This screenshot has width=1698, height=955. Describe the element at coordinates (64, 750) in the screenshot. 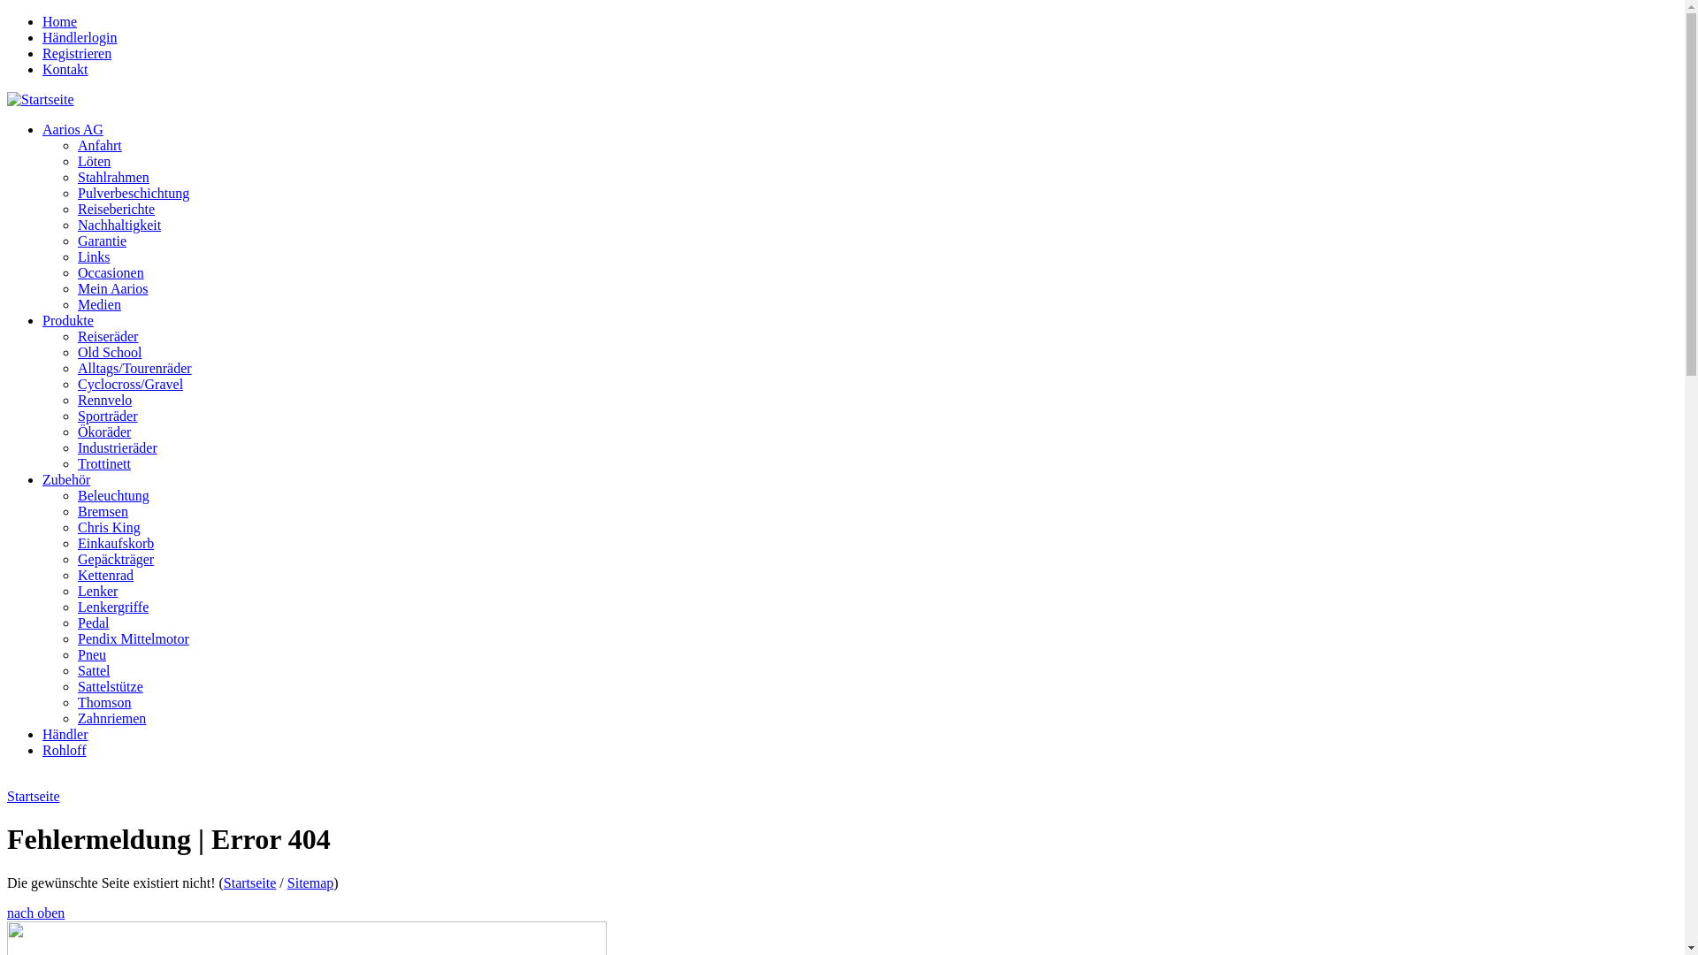

I see `Rohloff` at that location.